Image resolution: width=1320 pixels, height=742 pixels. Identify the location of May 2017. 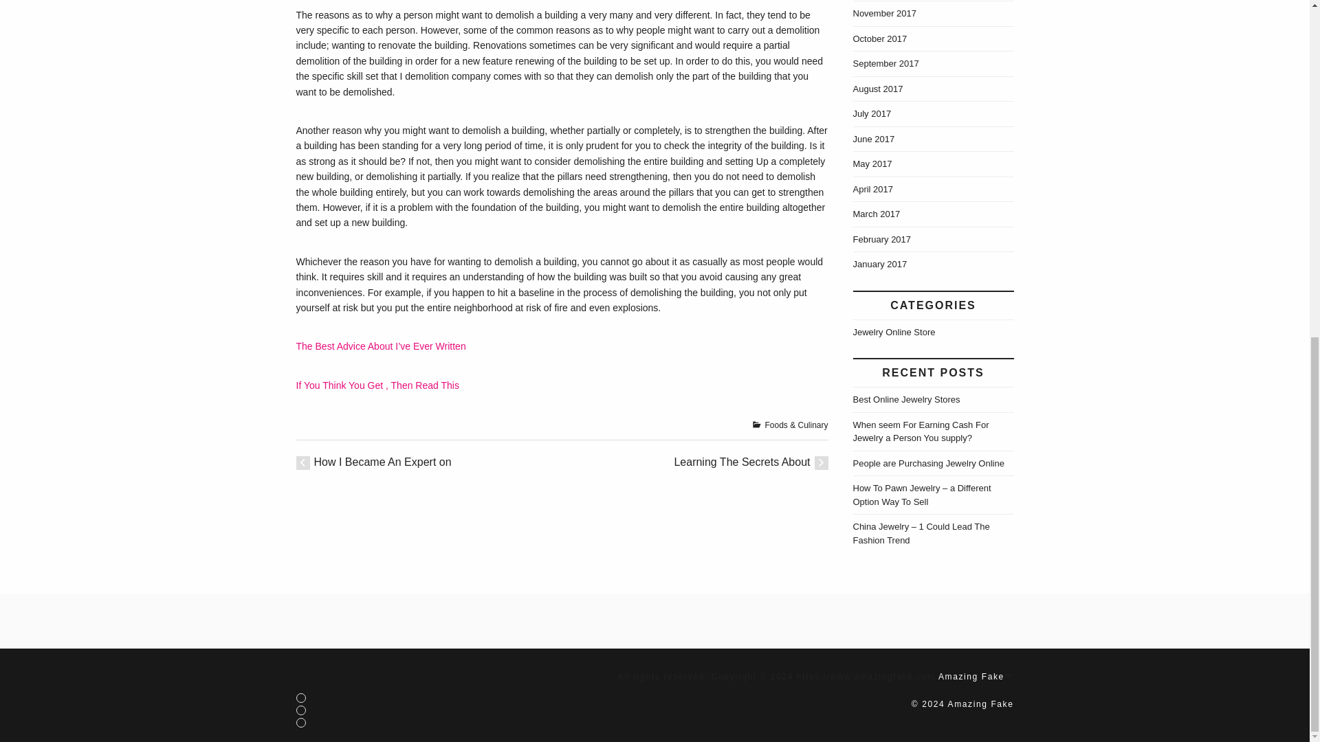
(872, 164).